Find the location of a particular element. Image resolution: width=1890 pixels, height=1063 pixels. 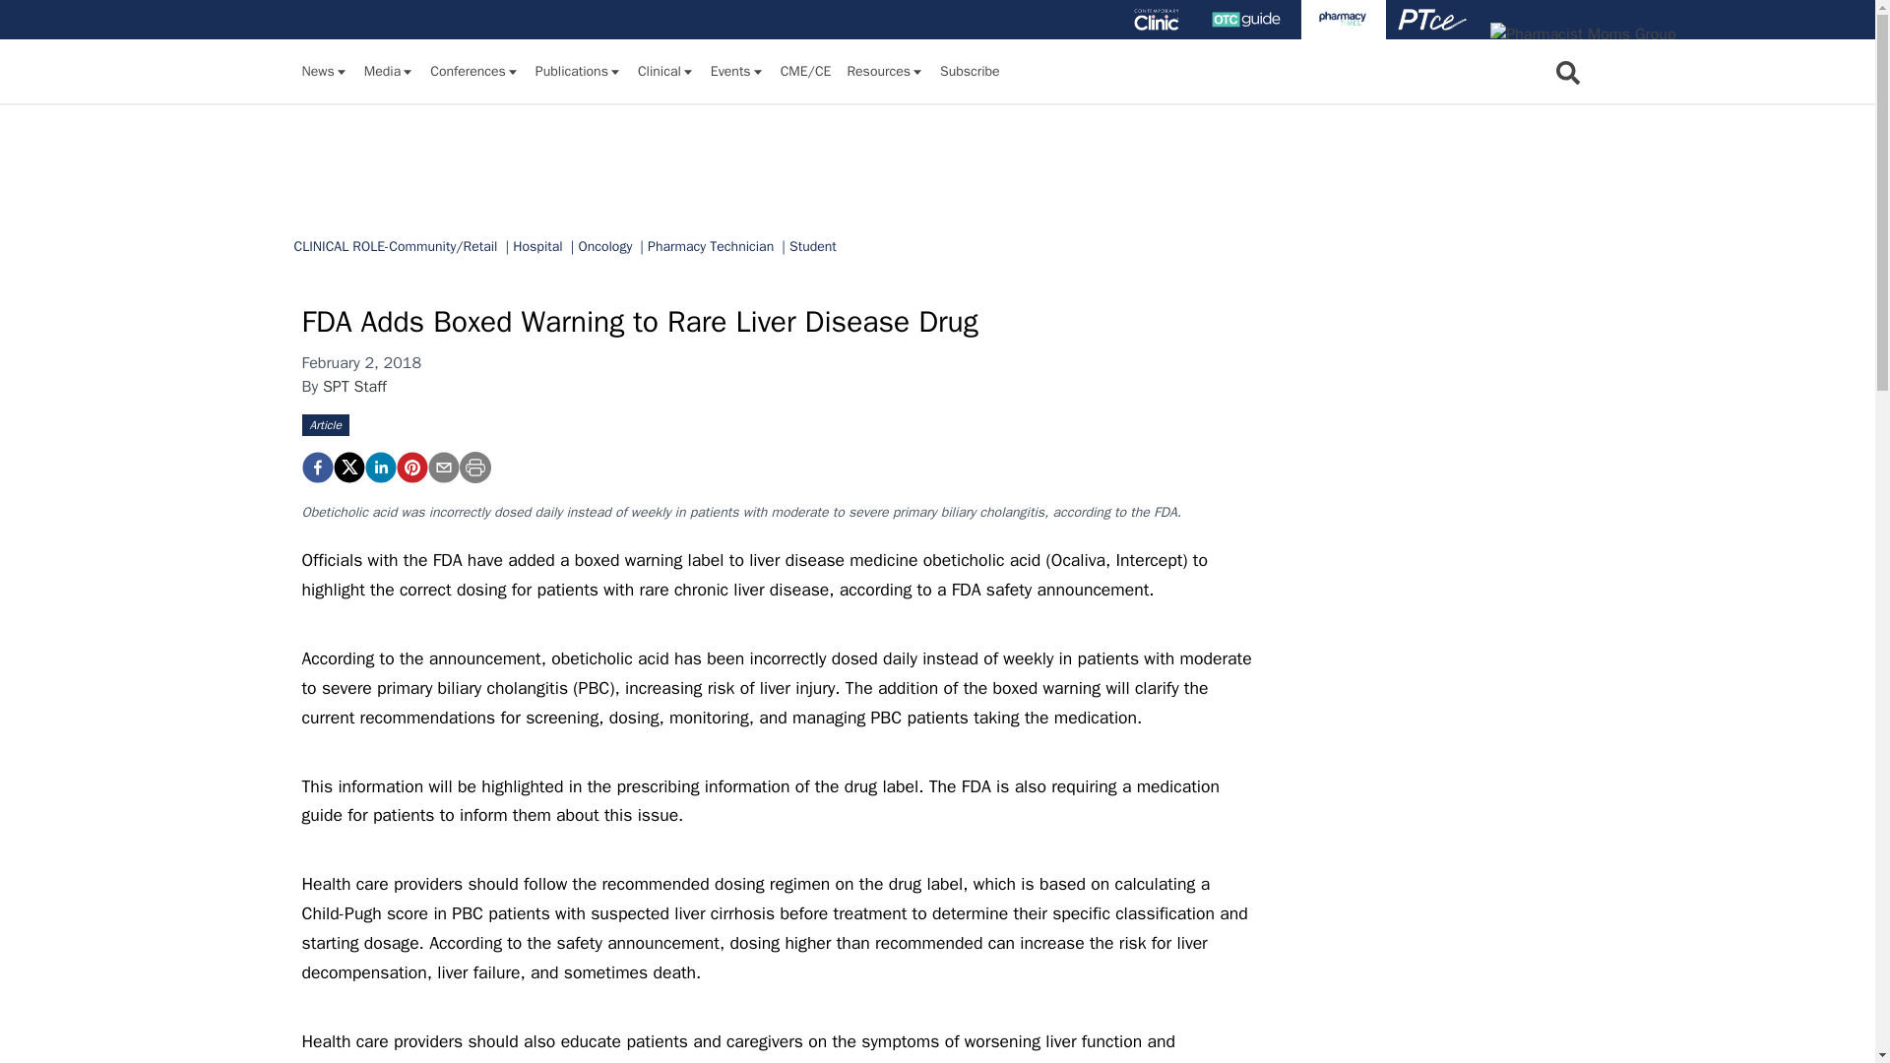

FDA Adds Boxed Warning to Rare Liver Disease Drug is located at coordinates (316, 468).